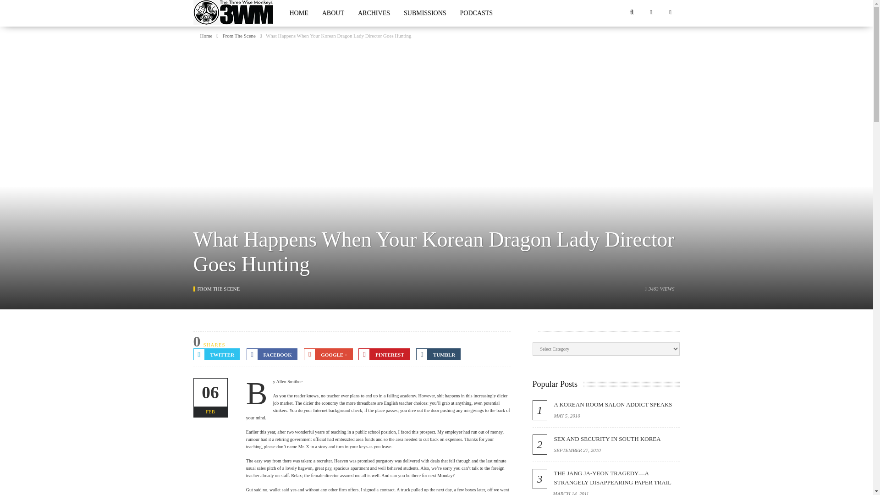 The height and width of the screenshot is (495, 880). Describe the element at coordinates (218, 289) in the screenshot. I see `From the Scene` at that location.